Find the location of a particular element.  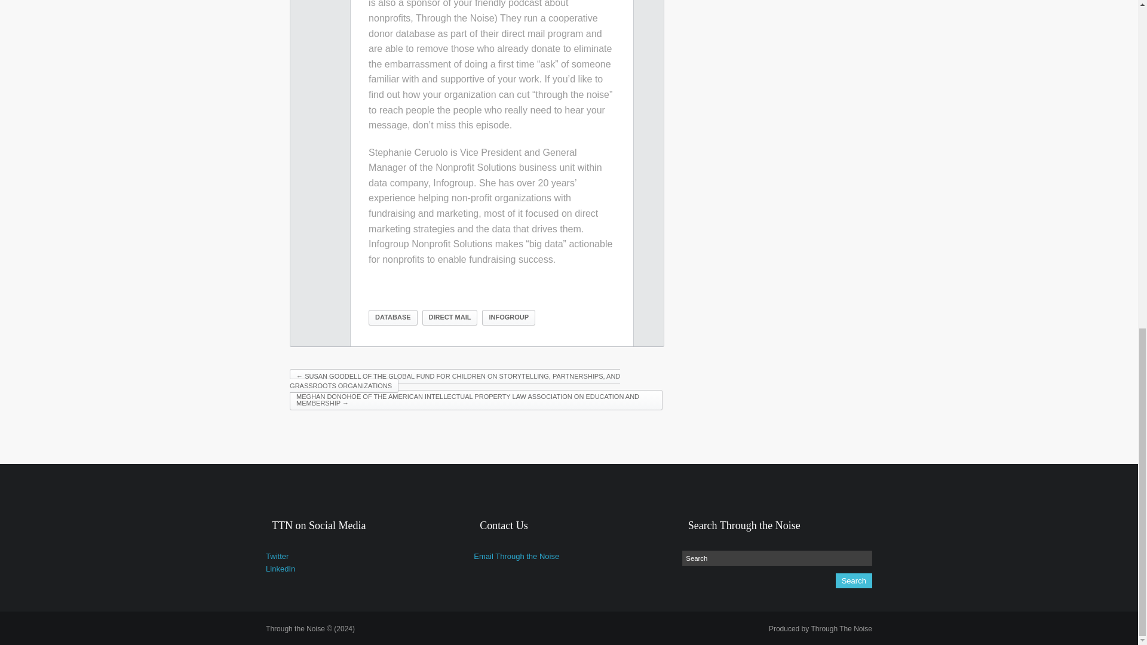

Search is located at coordinates (854, 580).